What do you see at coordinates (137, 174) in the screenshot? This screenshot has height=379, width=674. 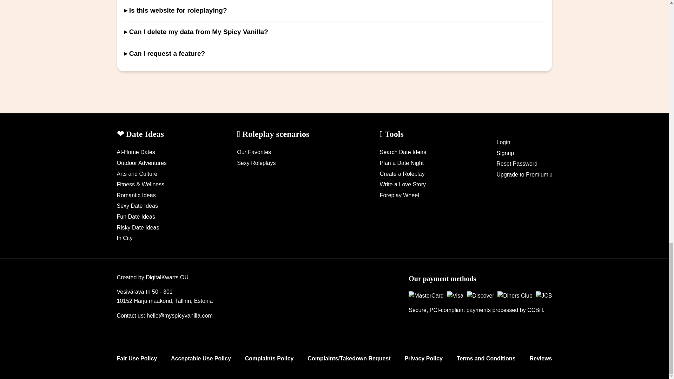 I see `Arts and Culture` at bounding box center [137, 174].